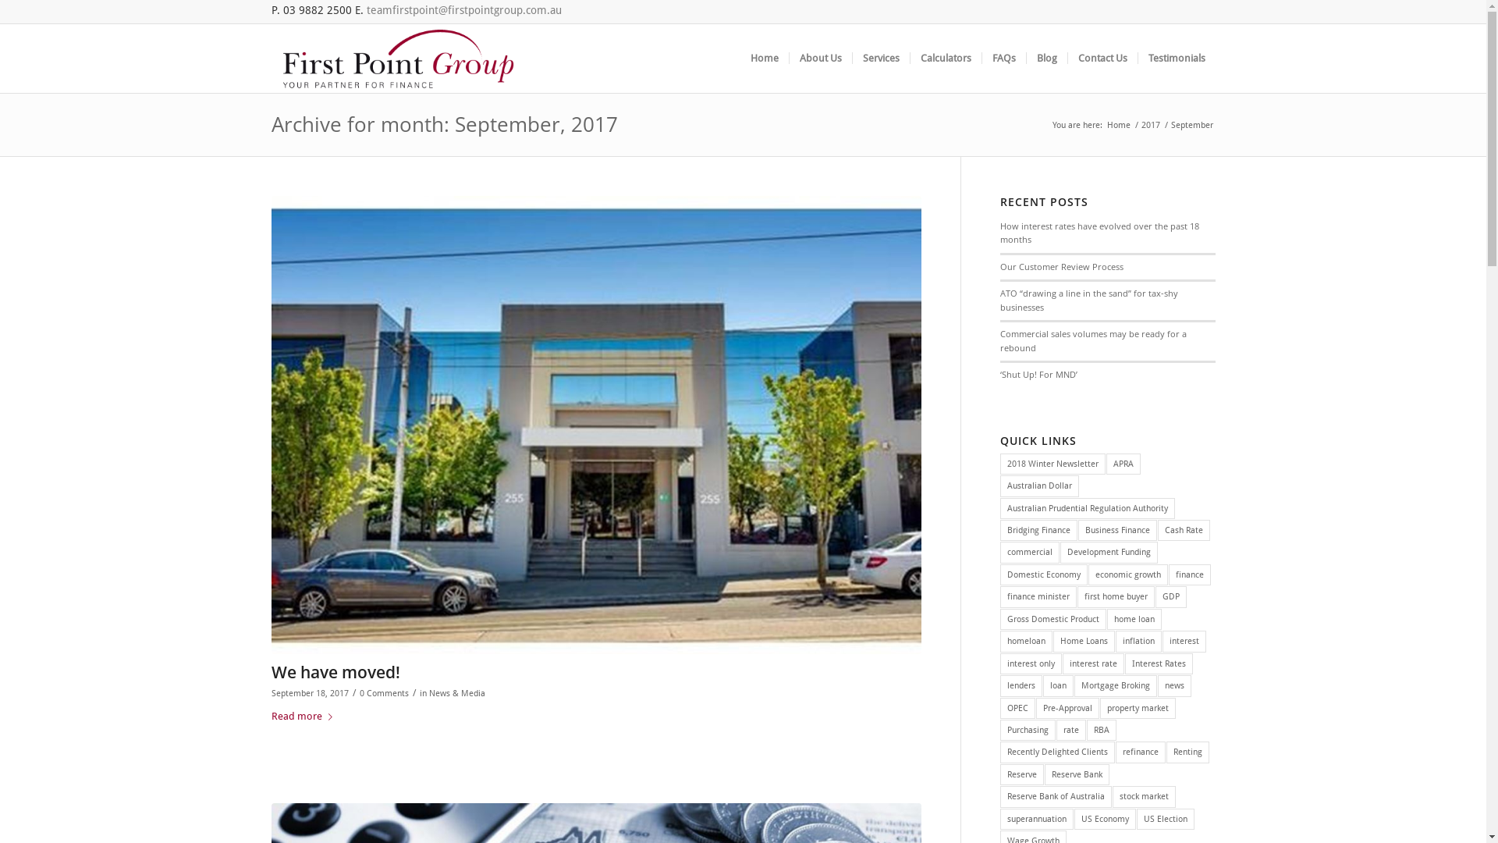  What do you see at coordinates (1177, 59) in the screenshot?
I see `Testimonials` at bounding box center [1177, 59].